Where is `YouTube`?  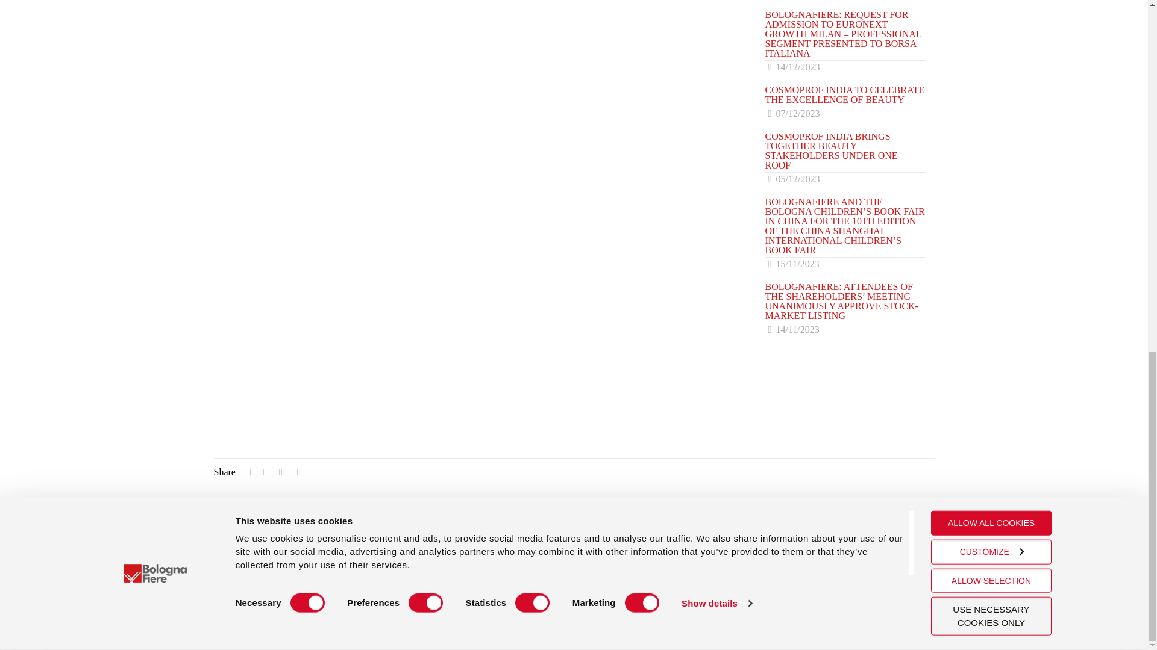
YouTube is located at coordinates (893, 604).